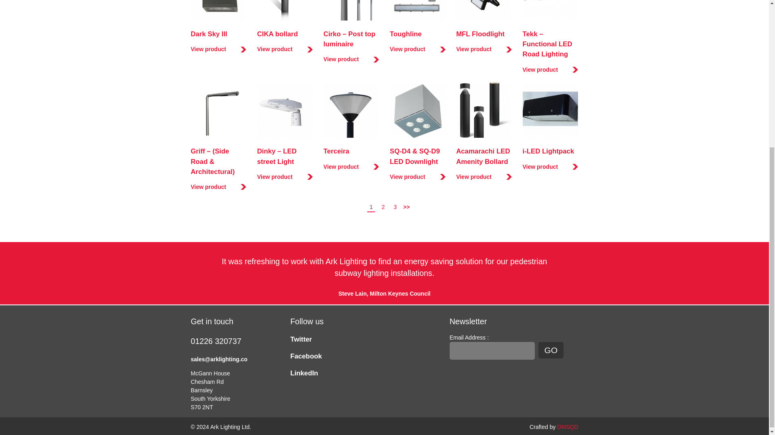 Image resolution: width=775 pixels, height=435 pixels. I want to click on i-LED Lightpack, so click(548, 151).